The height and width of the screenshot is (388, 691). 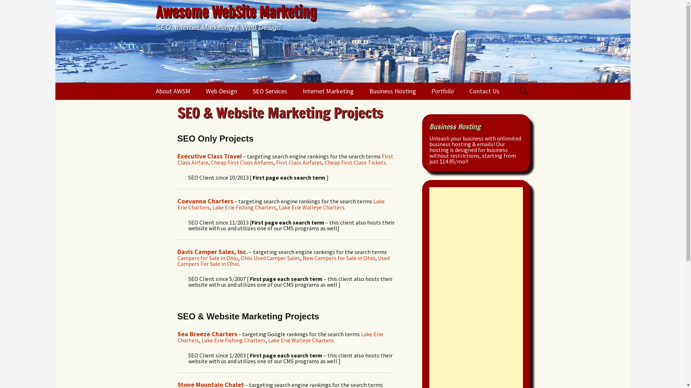 What do you see at coordinates (299, 162) in the screenshot?
I see `First Class Airfares` at bounding box center [299, 162].